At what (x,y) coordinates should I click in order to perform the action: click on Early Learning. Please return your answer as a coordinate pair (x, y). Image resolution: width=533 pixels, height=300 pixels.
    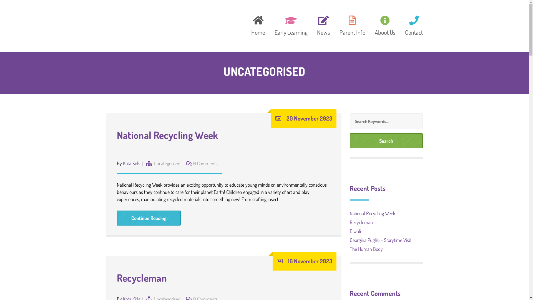
    Looking at the image, I should click on (291, 24).